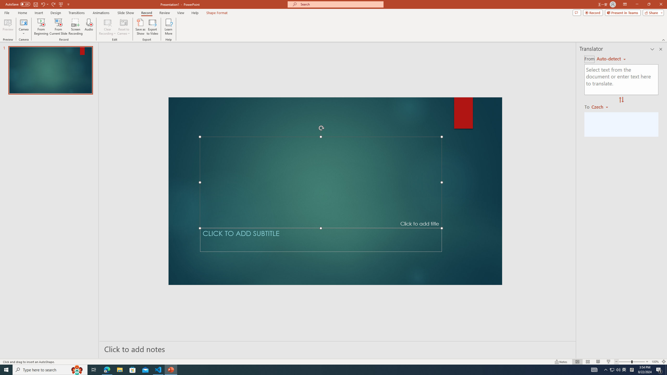 Image resolution: width=667 pixels, height=375 pixels. I want to click on Subtitle TextBox, so click(321, 240).